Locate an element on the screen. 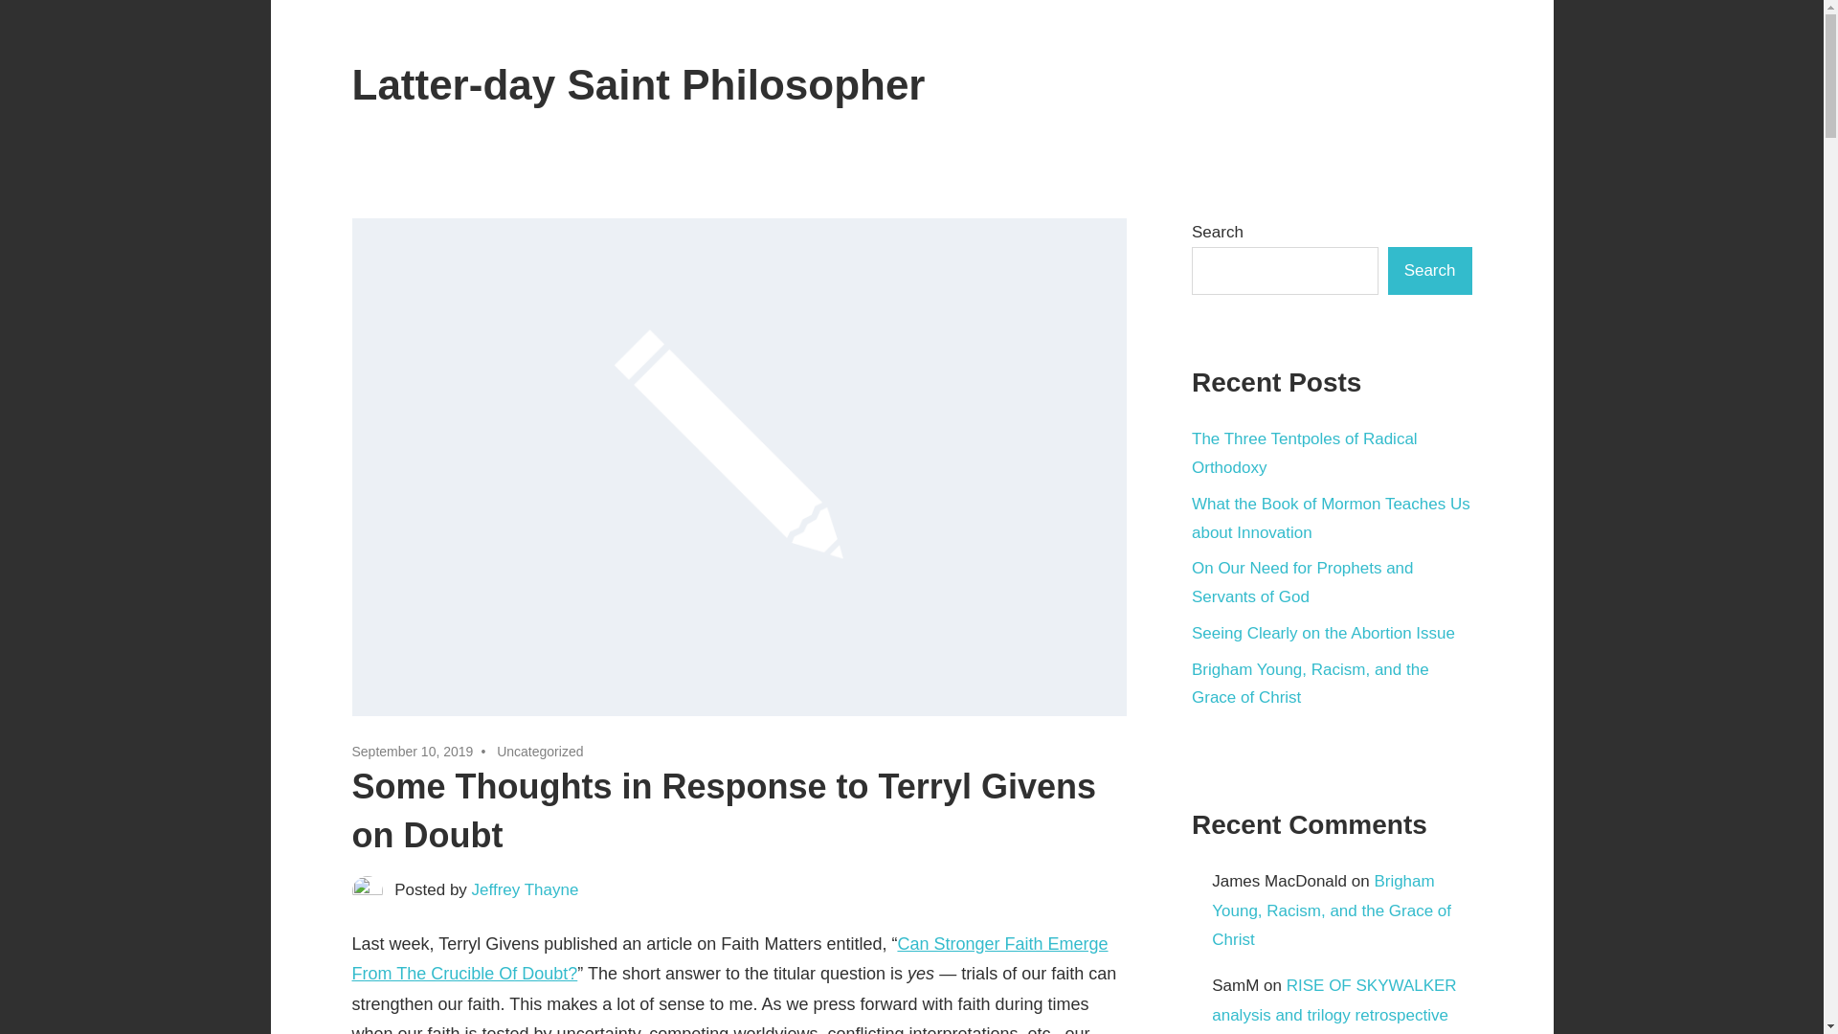 Image resolution: width=1838 pixels, height=1034 pixels. Can Stronger Faith Emerge From The Crucible Of Doubt? is located at coordinates (729, 959).